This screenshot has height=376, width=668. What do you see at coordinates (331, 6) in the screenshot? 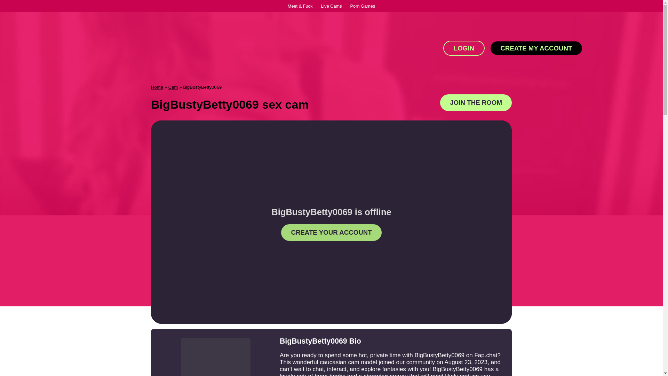
I see `Live Cams` at bounding box center [331, 6].